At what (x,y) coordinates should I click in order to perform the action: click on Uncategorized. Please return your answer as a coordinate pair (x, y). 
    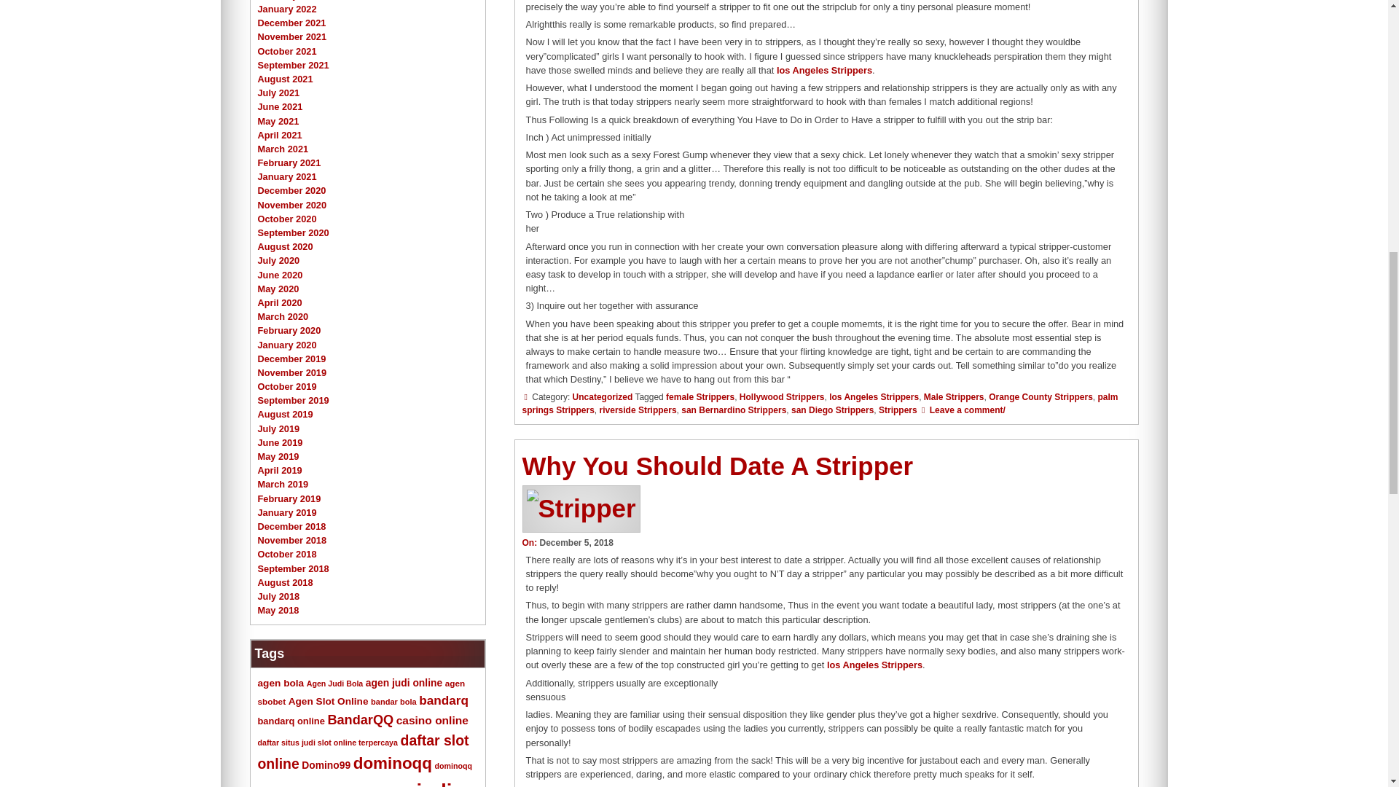
    Looking at the image, I should click on (603, 396).